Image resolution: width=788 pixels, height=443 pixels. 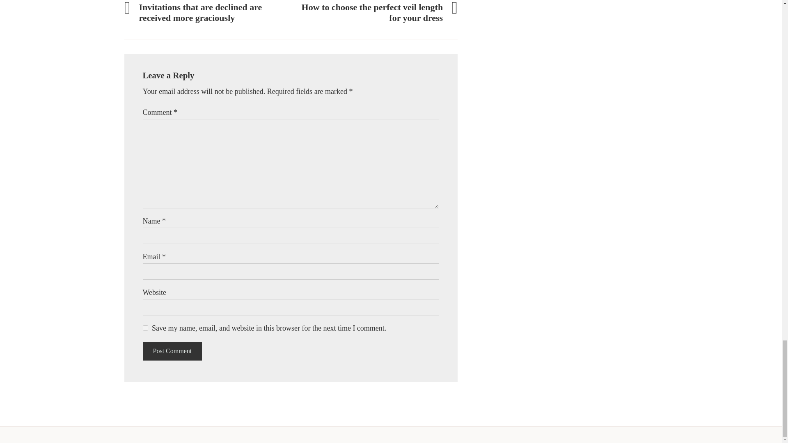 What do you see at coordinates (374, 12) in the screenshot?
I see `Post Comment` at bounding box center [374, 12].